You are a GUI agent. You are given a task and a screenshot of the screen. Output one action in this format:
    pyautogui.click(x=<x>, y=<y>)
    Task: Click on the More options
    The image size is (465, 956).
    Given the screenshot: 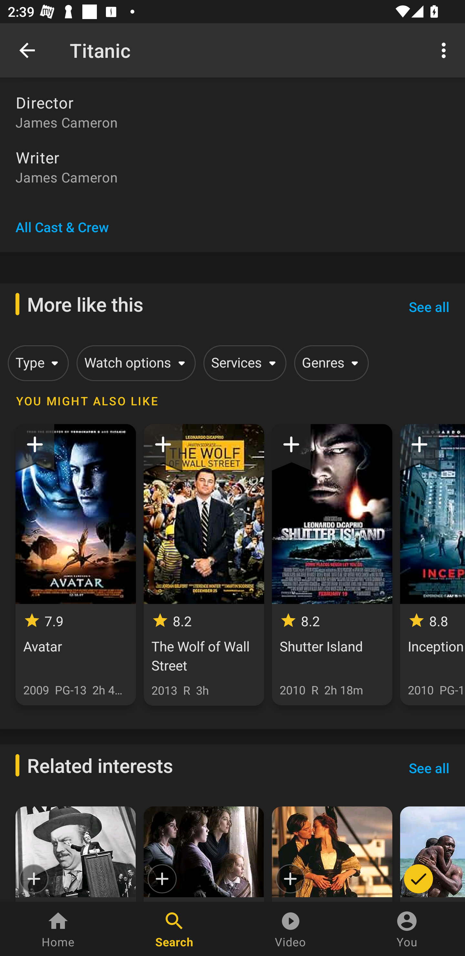 What is the action you would take?
    pyautogui.click(x=446, y=50)
    